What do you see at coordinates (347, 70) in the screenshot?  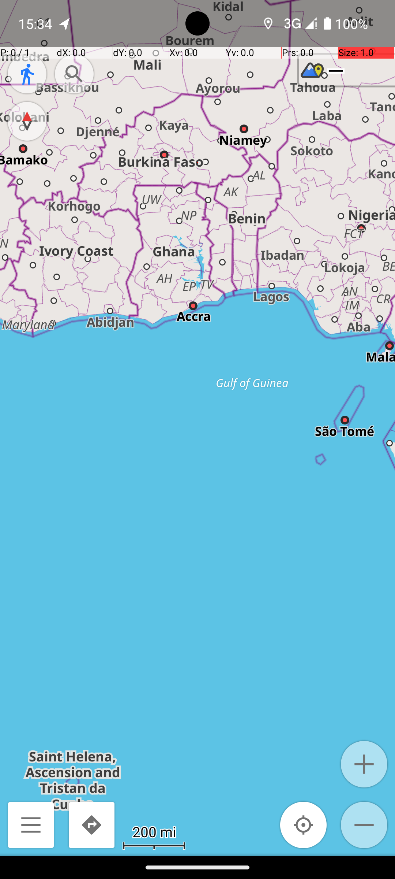 I see `Altitude: current location —` at bounding box center [347, 70].